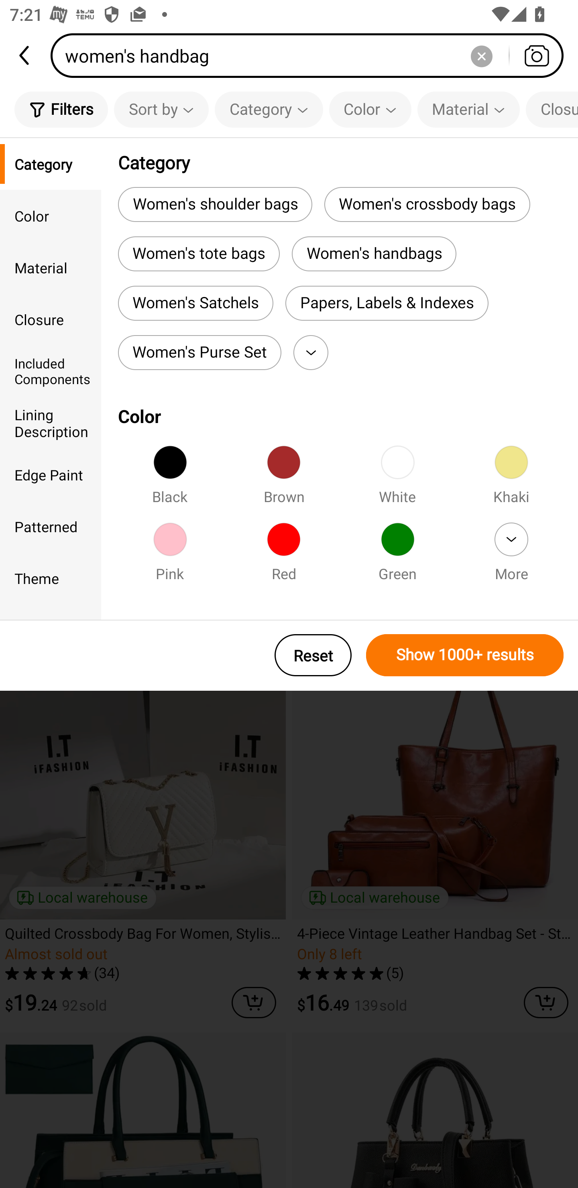  I want to click on Sort by, so click(161, 109).